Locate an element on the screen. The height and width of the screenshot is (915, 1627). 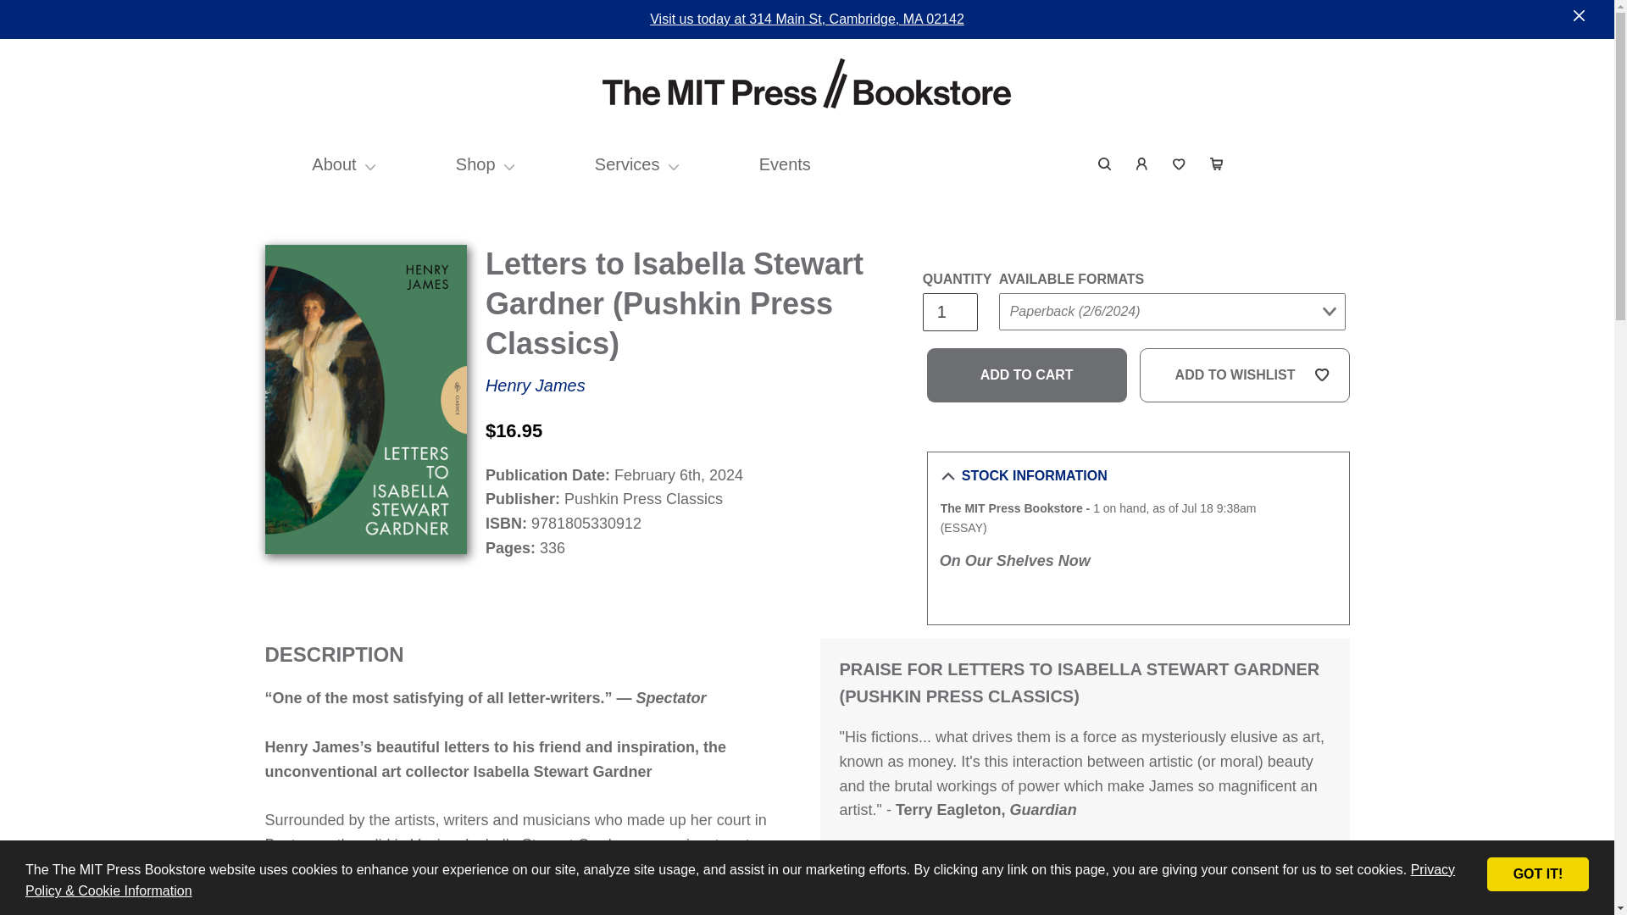
SHOP SUB-NAVIGATION is located at coordinates (510, 164).